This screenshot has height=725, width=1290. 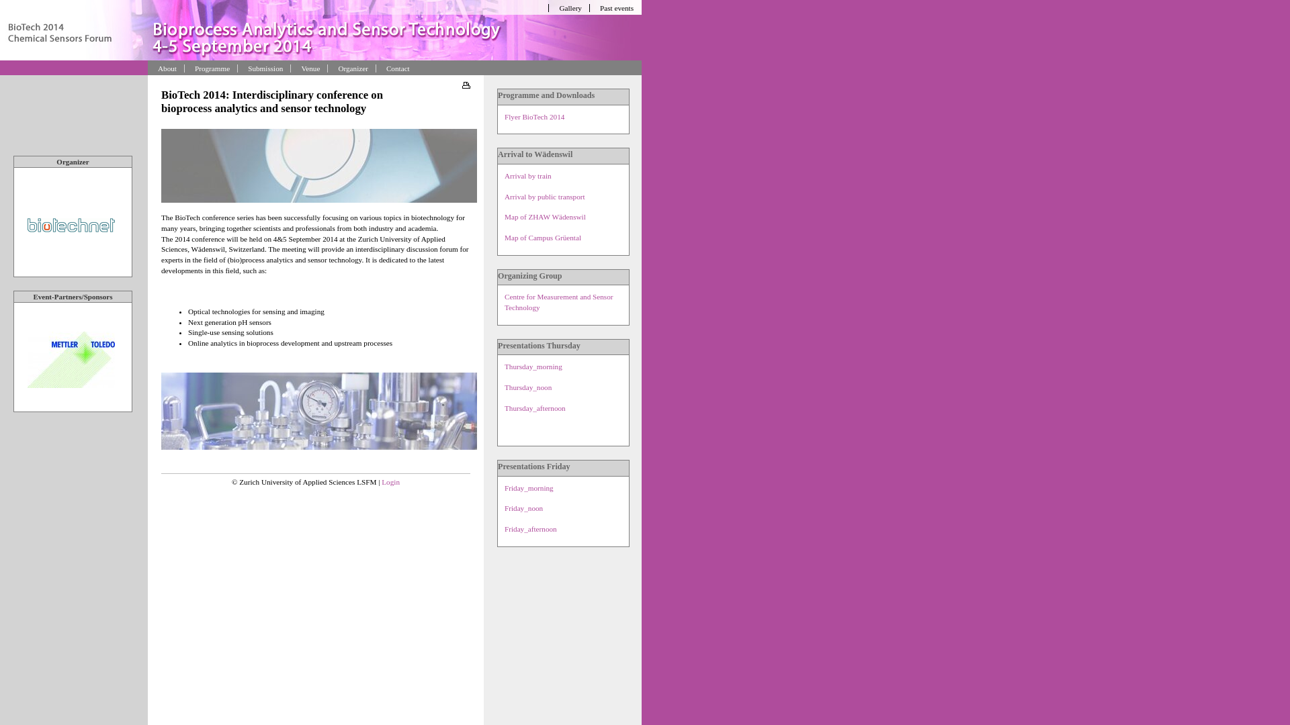 I want to click on Submission, so click(x=262, y=68).